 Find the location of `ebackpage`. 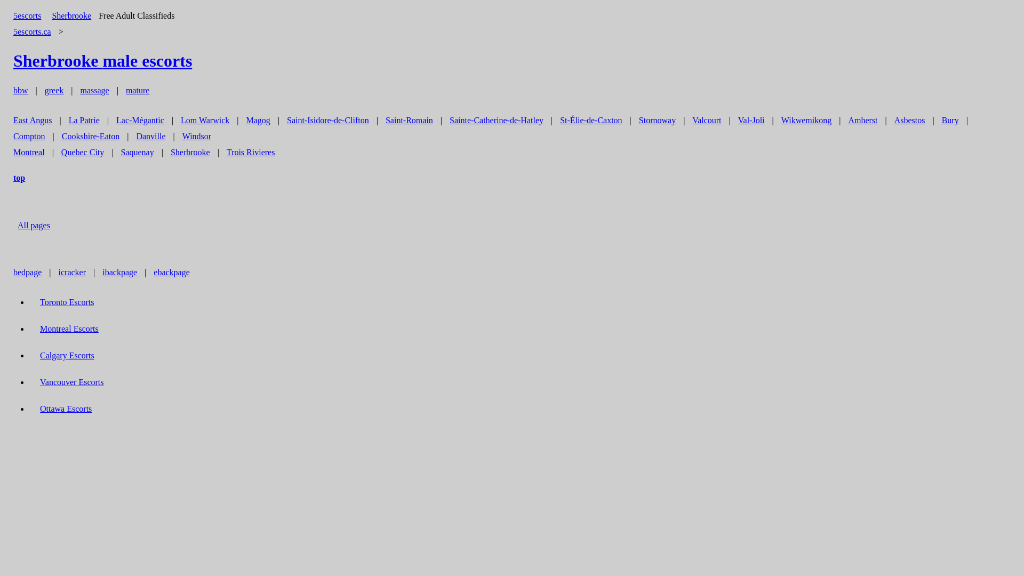

ebackpage is located at coordinates (172, 272).